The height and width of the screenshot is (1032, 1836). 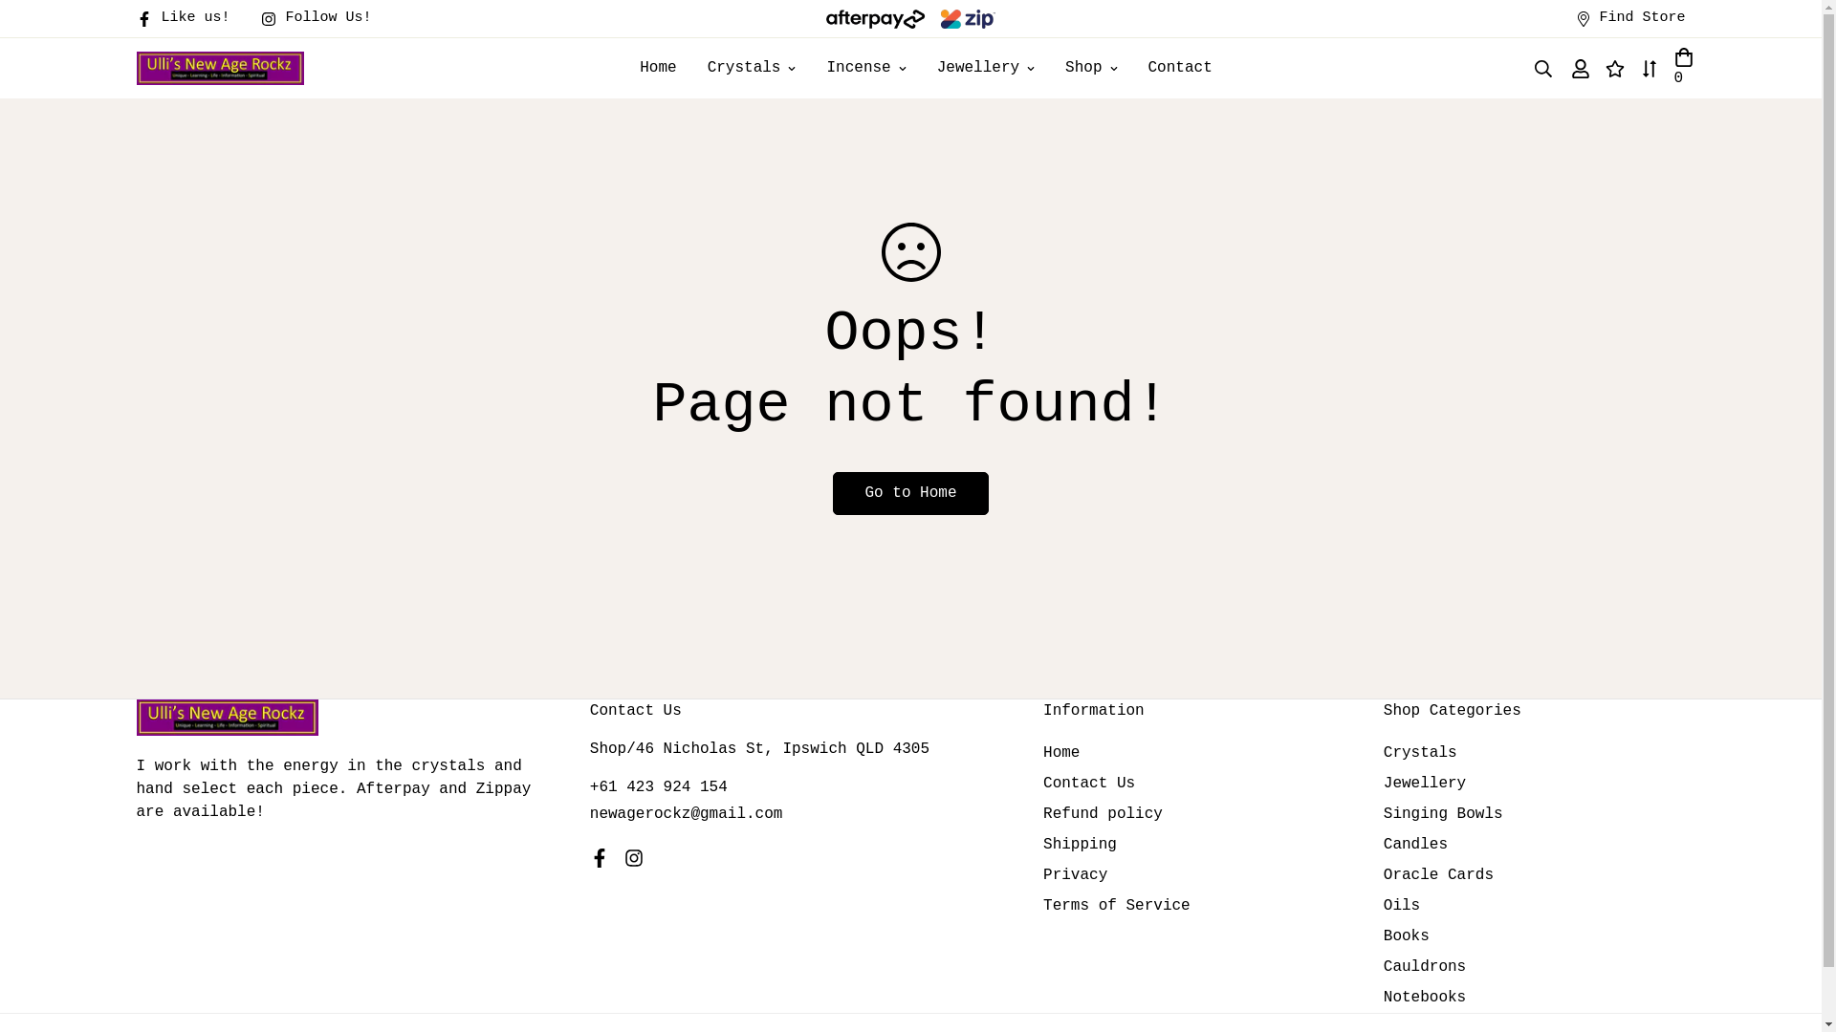 What do you see at coordinates (1061, 753) in the screenshot?
I see `Home` at bounding box center [1061, 753].